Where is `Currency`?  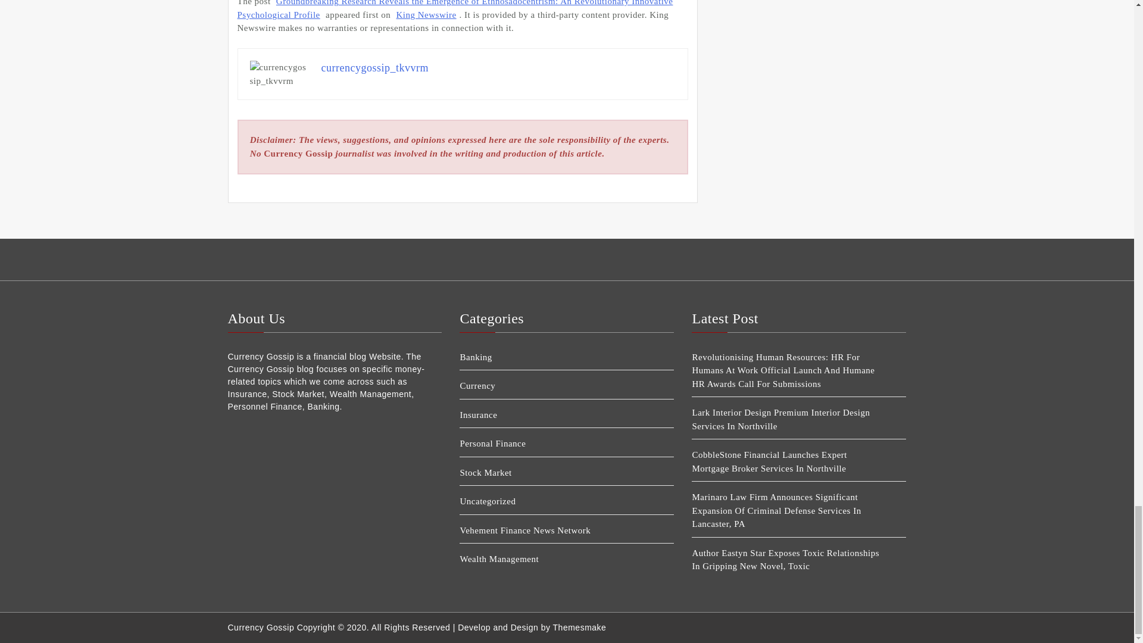 Currency is located at coordinates (556, 386).